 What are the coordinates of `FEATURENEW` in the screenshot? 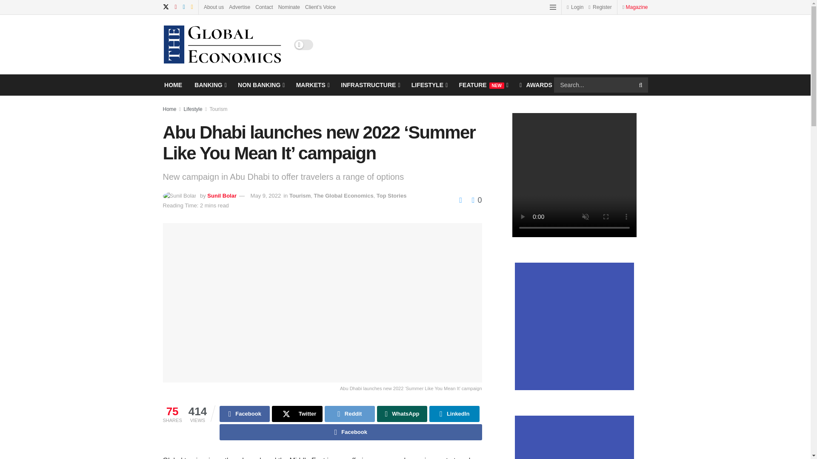 It's located at (483, 85).